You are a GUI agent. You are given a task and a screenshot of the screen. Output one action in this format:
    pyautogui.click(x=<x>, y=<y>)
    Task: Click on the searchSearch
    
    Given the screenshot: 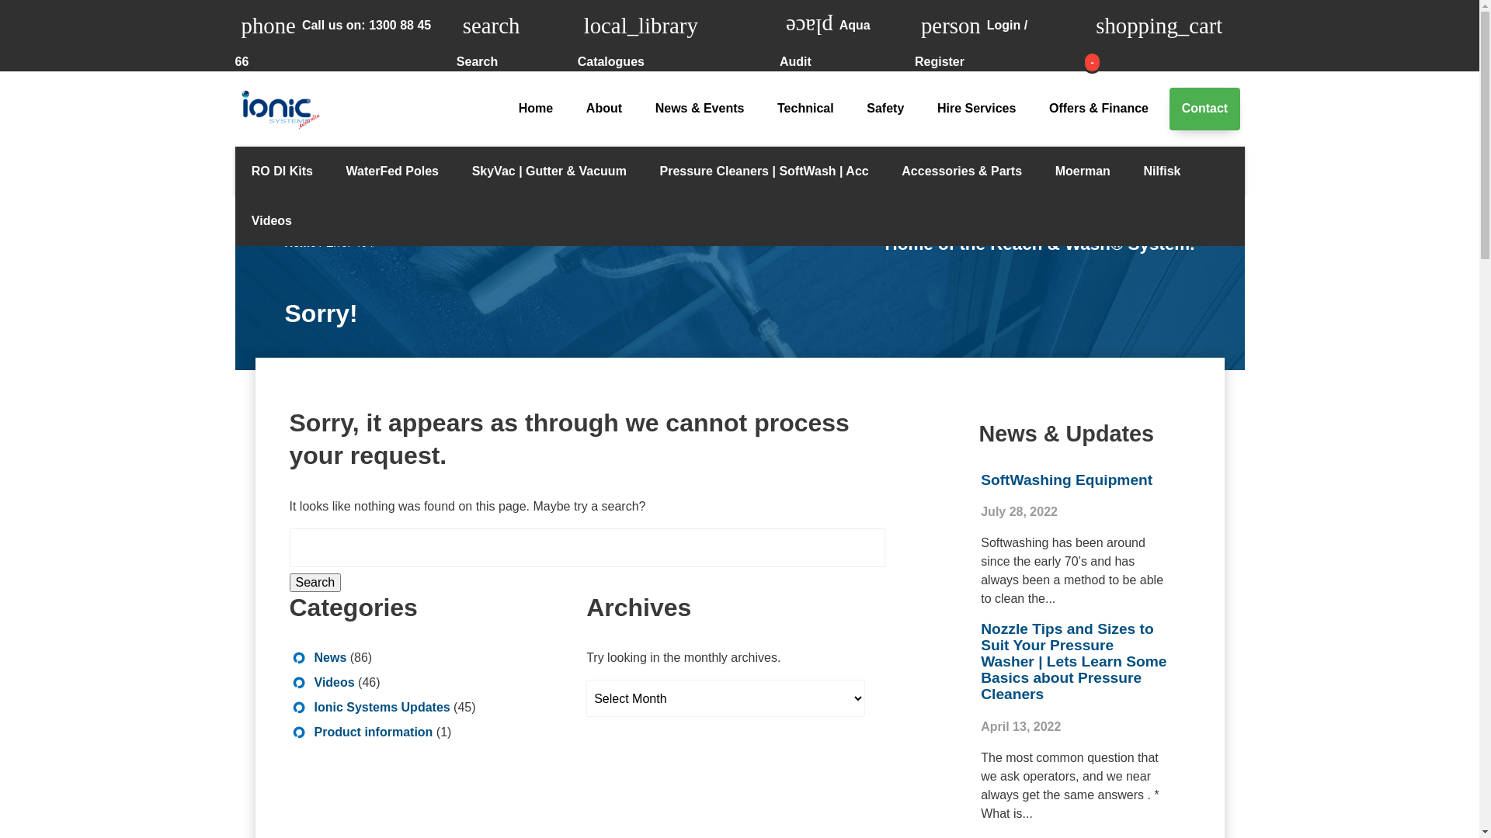 What is the action you would take?
    pyautogui.click(x=517, y=36)
    